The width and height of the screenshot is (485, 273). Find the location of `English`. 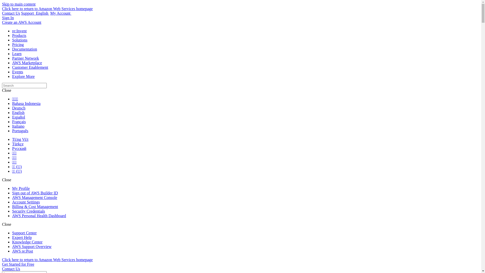

English is located at coordinates (18, 113).